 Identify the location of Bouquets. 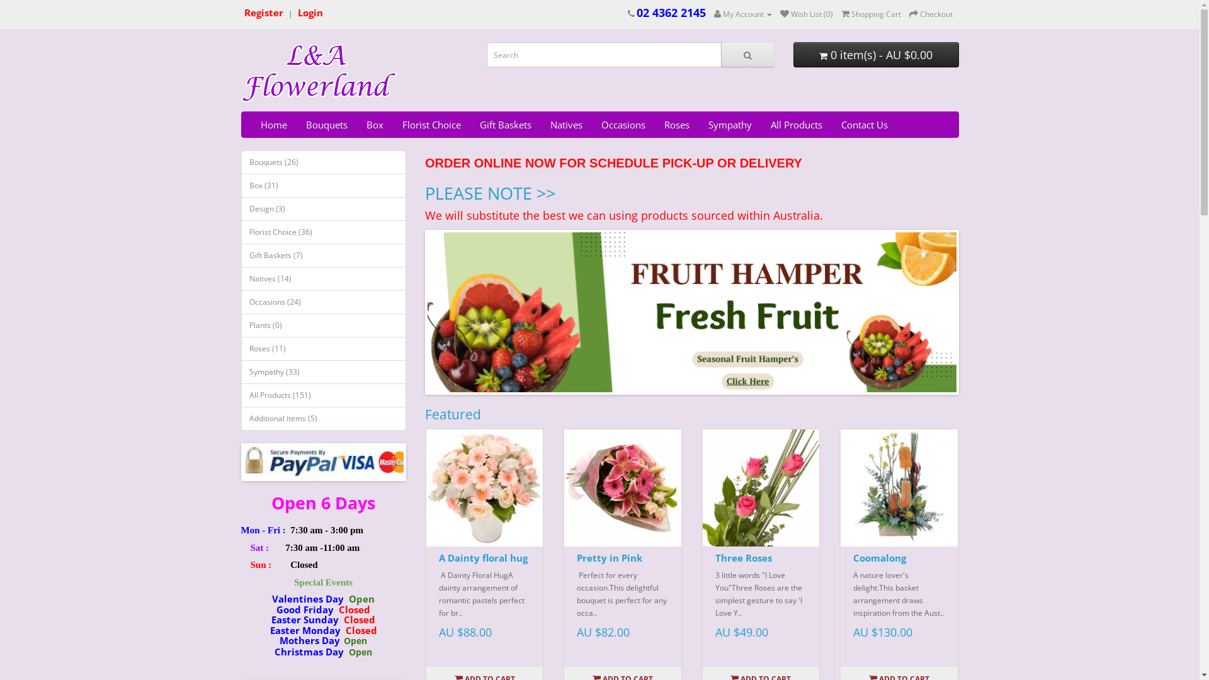
(326, 125).